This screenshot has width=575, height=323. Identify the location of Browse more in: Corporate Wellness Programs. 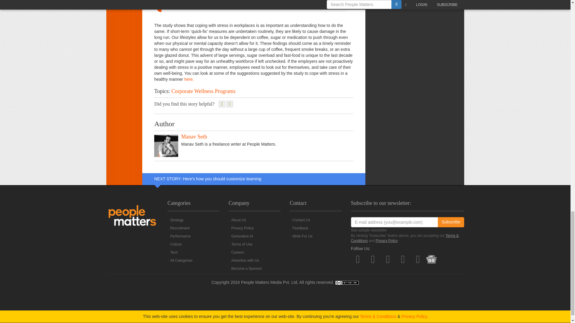
(203, 91).